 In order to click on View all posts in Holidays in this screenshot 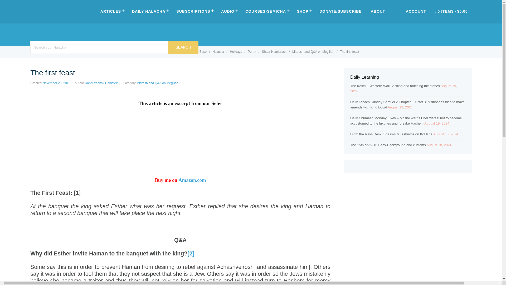, I will do `click(236, 52)`.